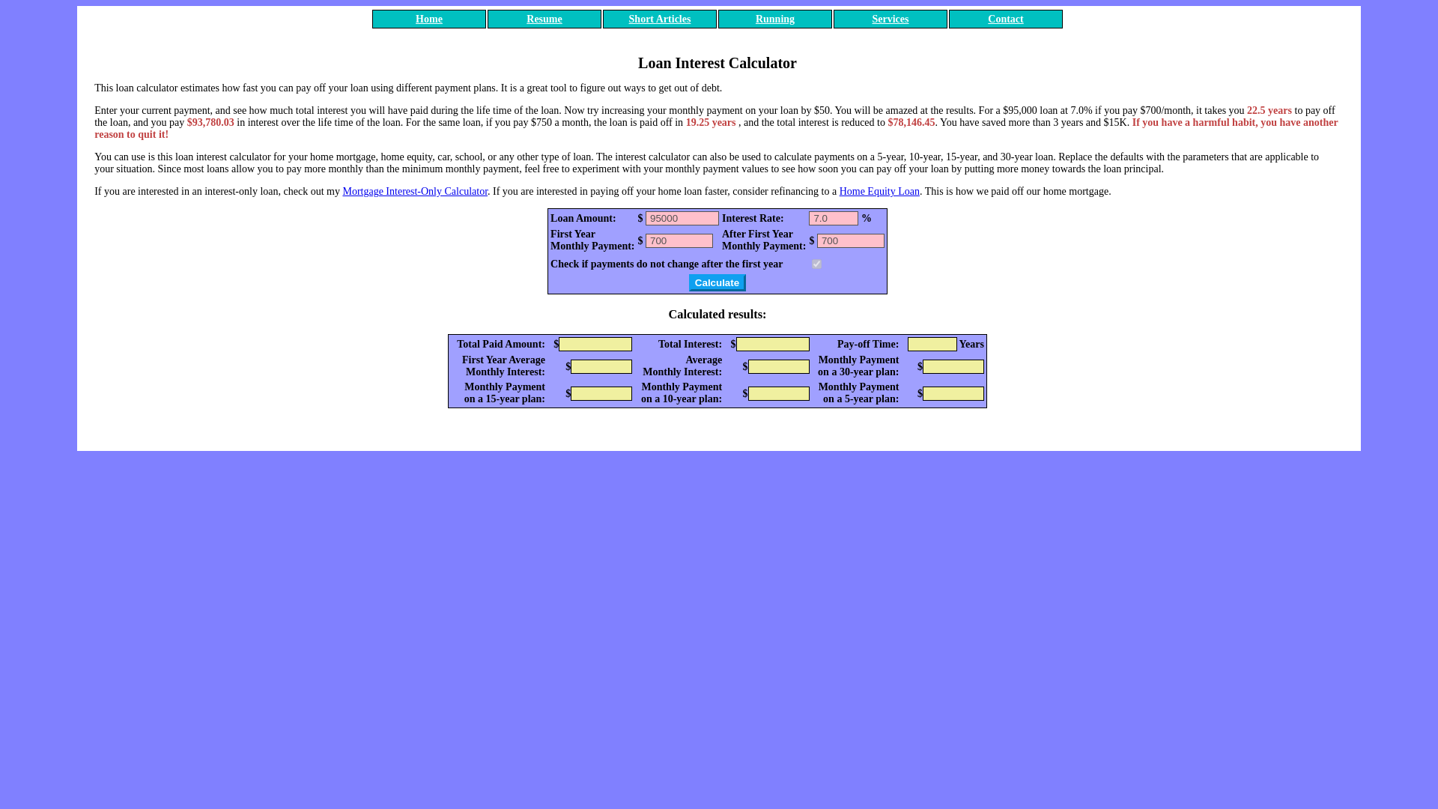 This screenshot has width=1438, height=809. I want to click on 700, so click(679, 240).